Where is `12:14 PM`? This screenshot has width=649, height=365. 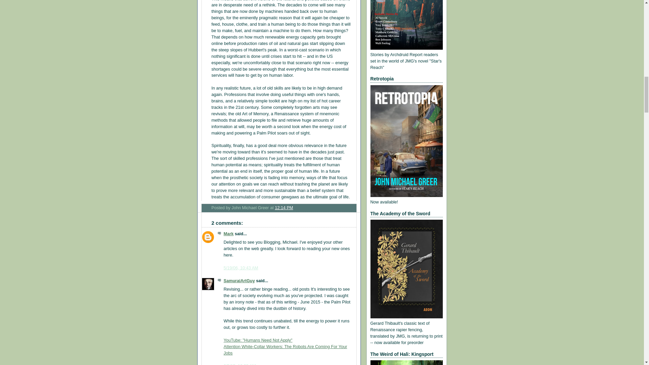 12:14 PM is located at coordinates (284, 208).